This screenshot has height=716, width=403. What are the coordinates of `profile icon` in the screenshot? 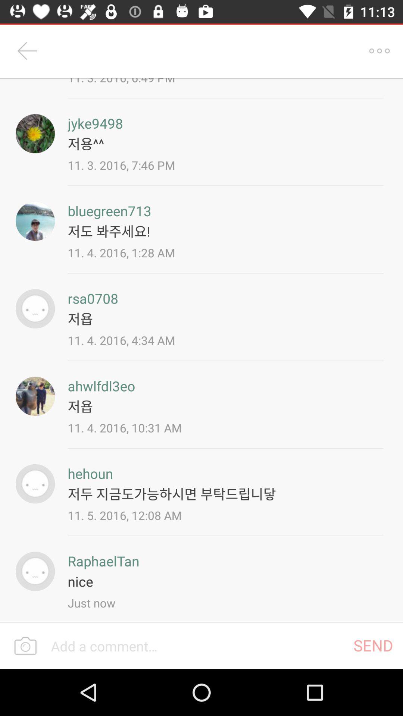 It's located at (35, 571).